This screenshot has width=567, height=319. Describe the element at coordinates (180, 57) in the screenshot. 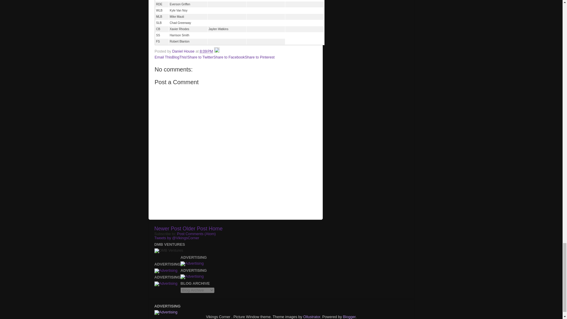

I see `BlogThis!` at that location.